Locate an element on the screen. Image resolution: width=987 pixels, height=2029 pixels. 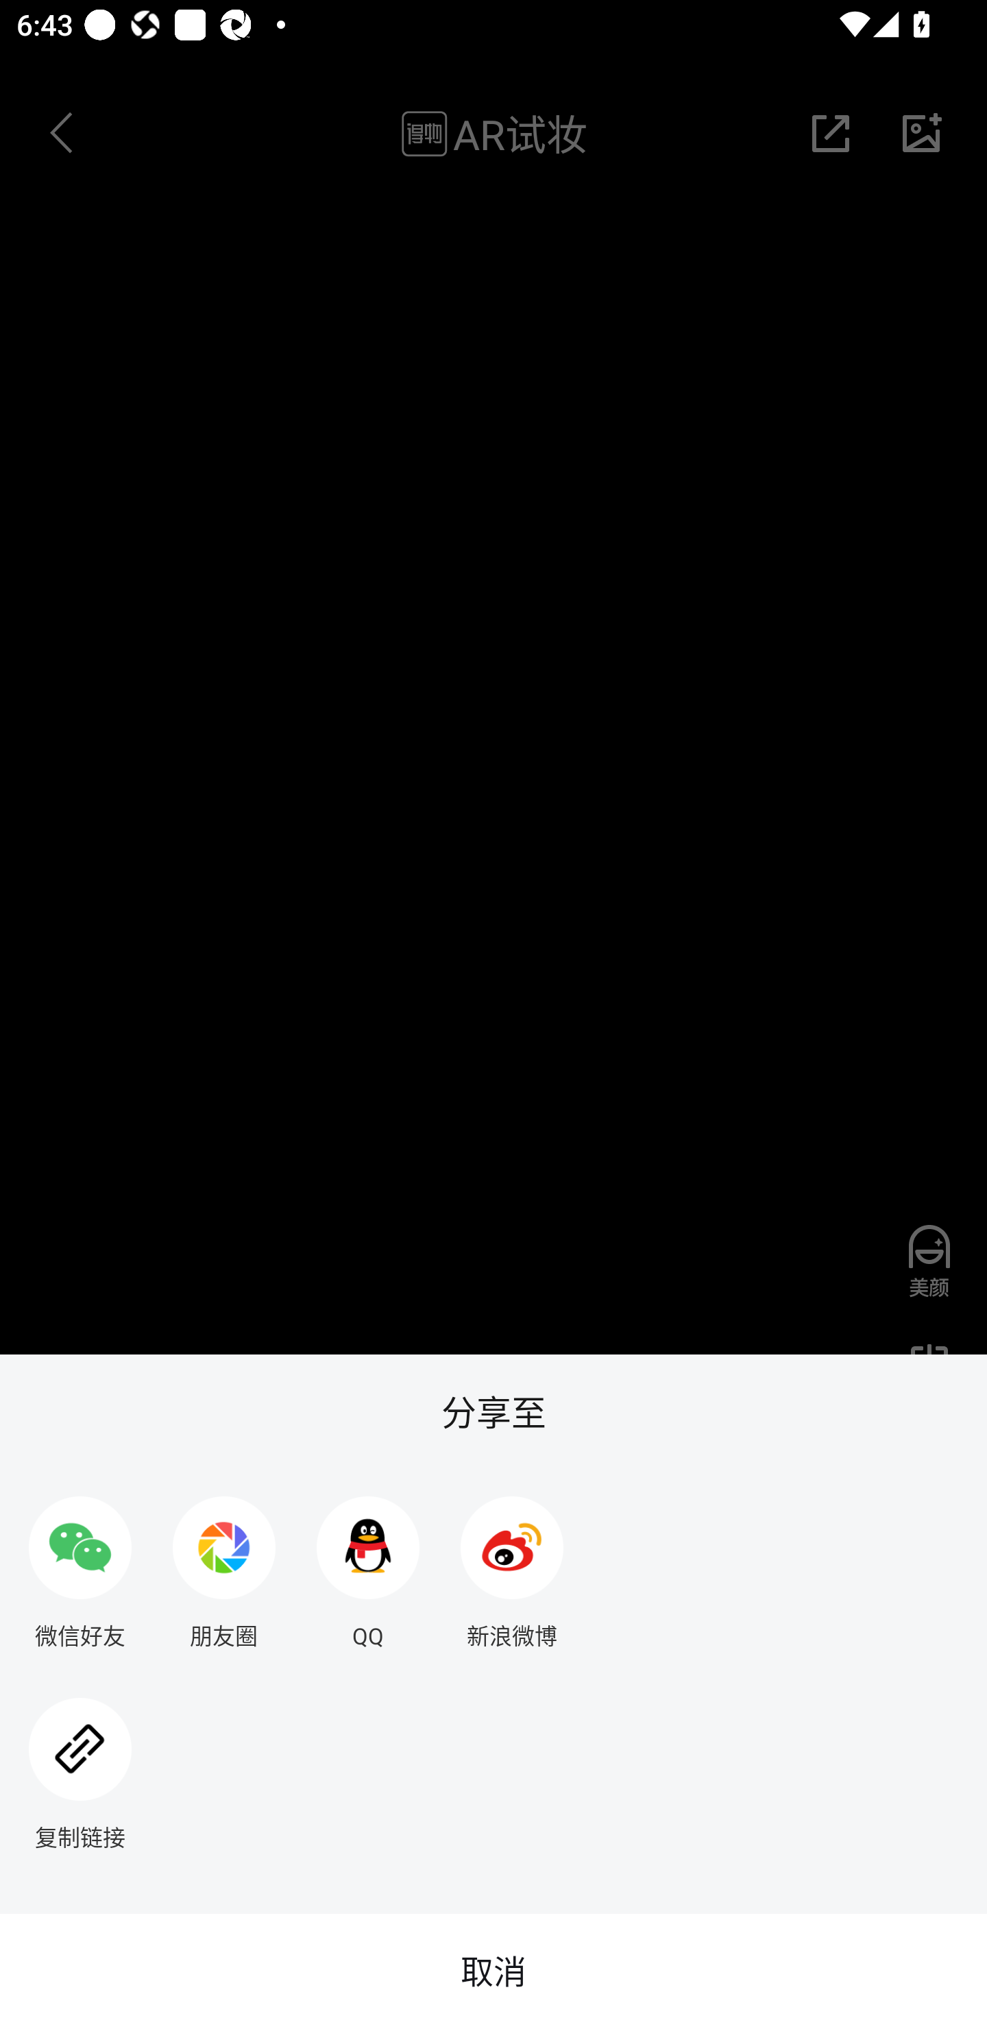
QQ is located at coordinates (368, 1562).